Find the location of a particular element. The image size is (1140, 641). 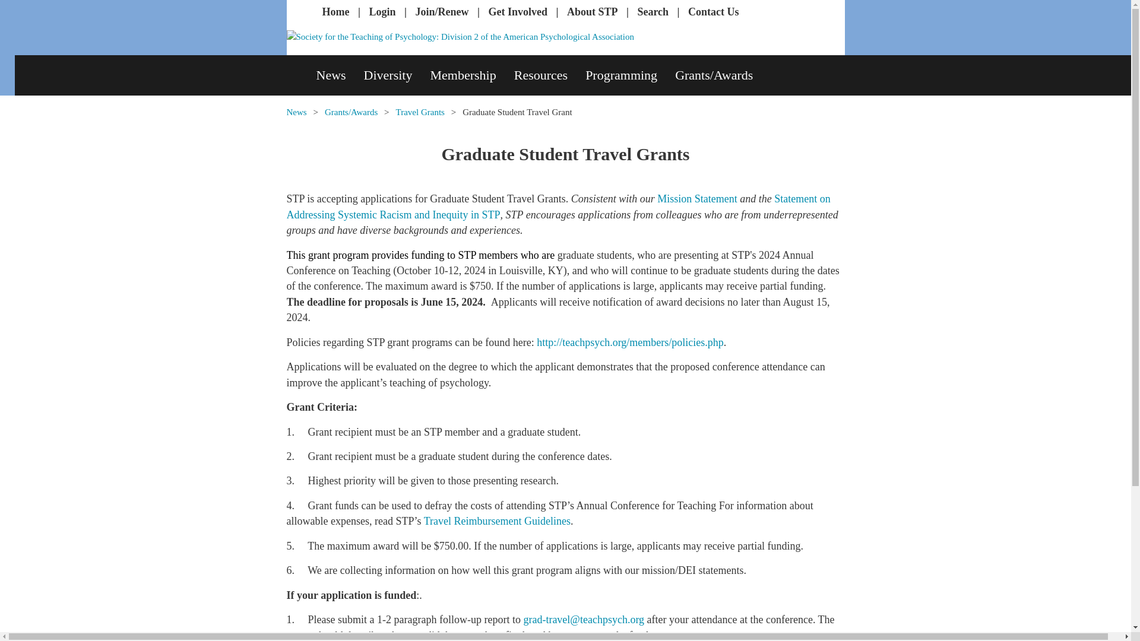

Login is located at coordinates (382, 12).